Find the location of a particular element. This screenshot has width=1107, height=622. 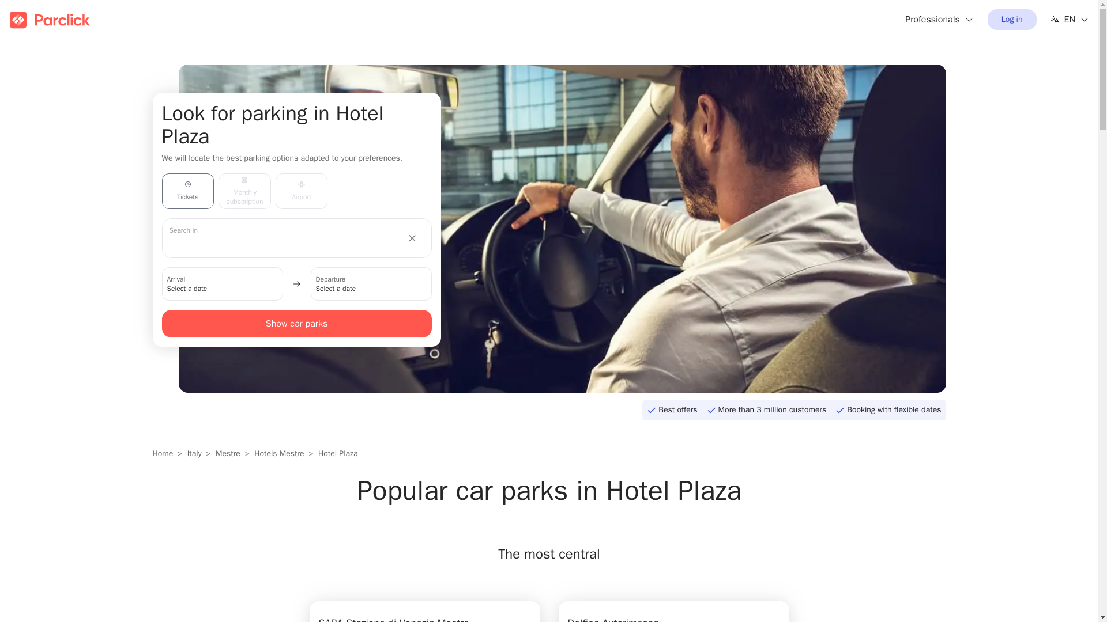

Delfino Autorimessa Car park is located at coordinates (673, 612).